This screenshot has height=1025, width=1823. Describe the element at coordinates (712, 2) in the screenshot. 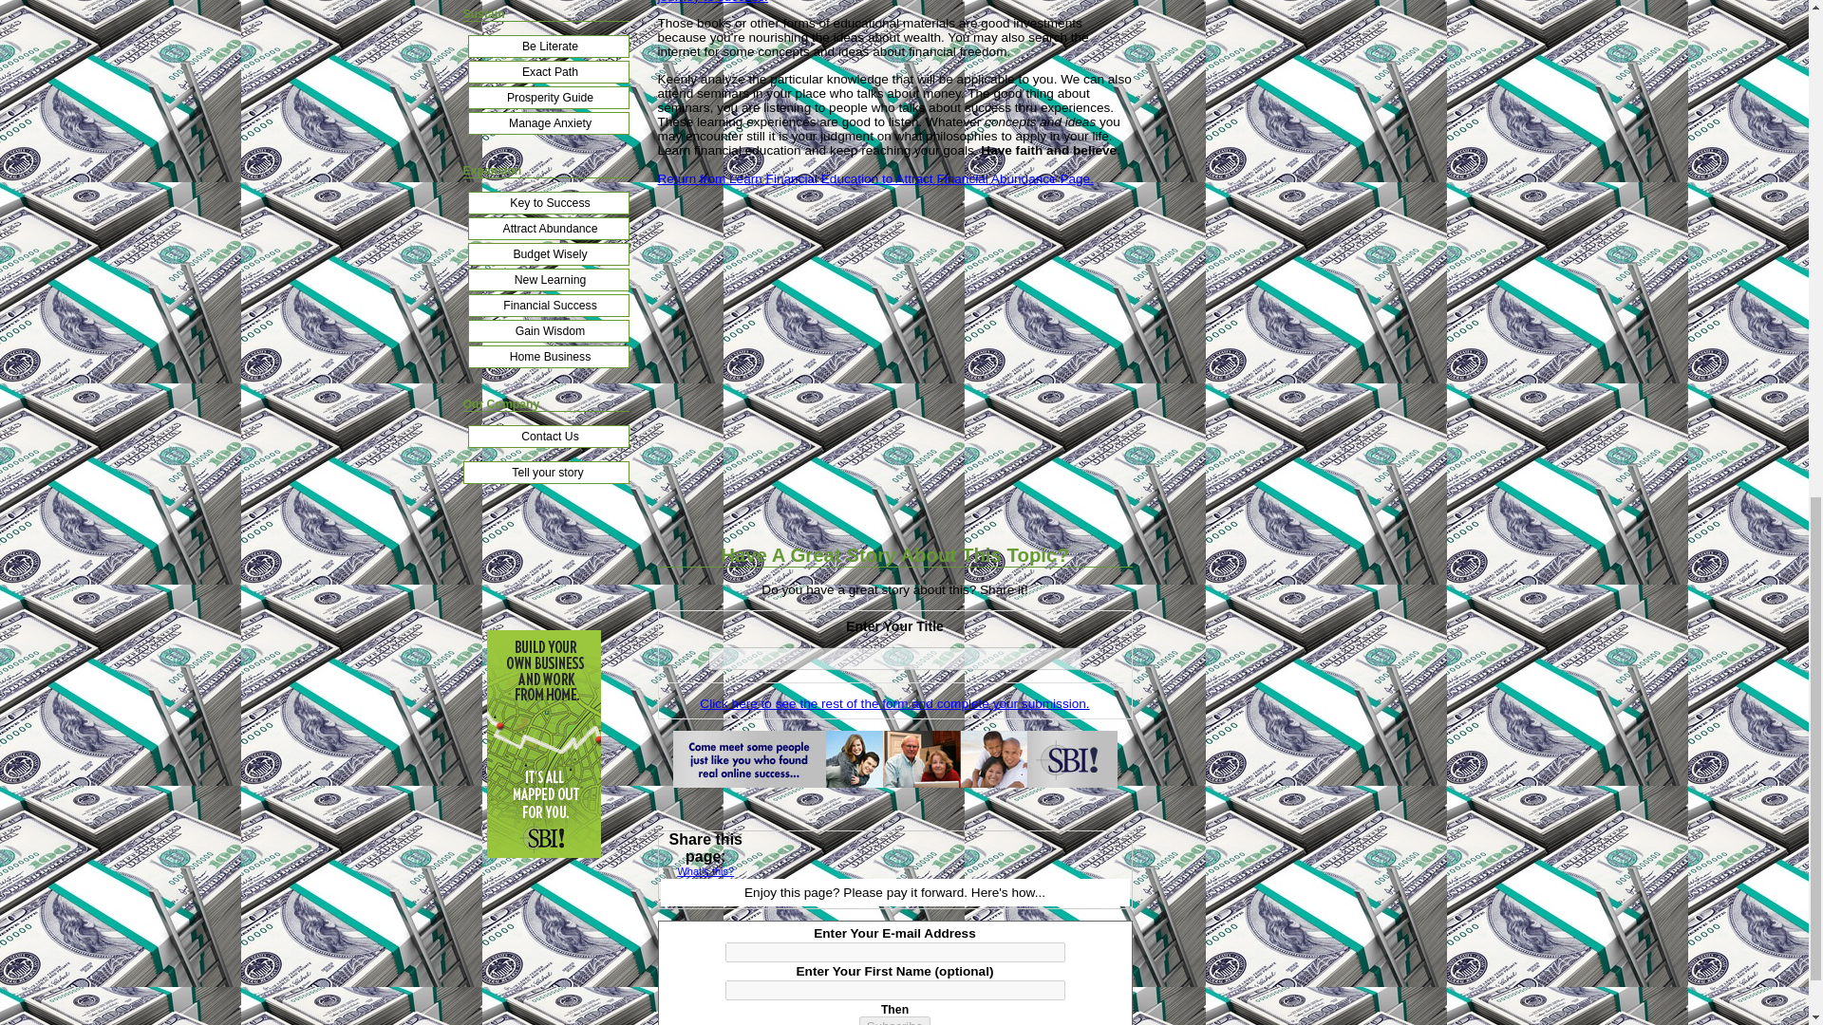

I see `journey to success.` at that location.